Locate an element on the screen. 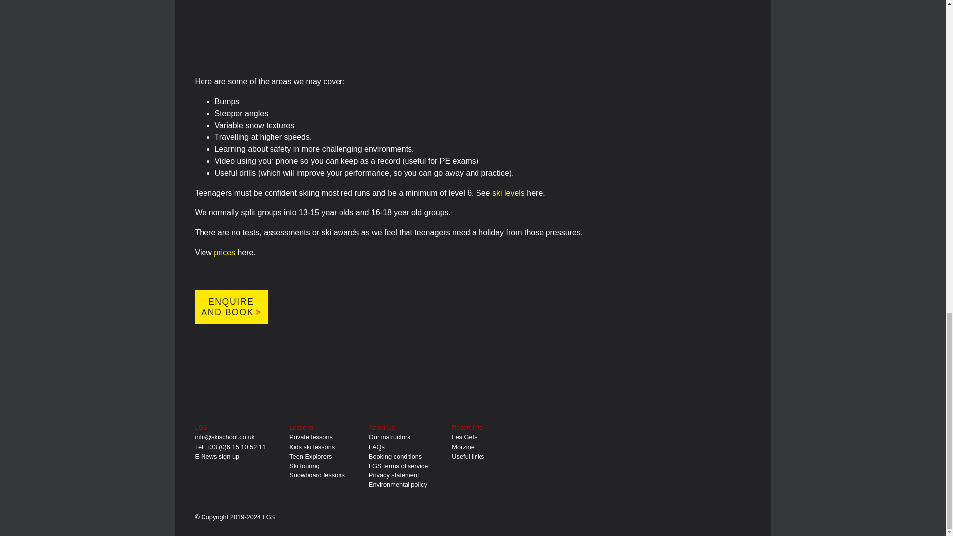 The width and height of the screenshot is (953, 536). Private lessons is located at coordinates (311, 437).